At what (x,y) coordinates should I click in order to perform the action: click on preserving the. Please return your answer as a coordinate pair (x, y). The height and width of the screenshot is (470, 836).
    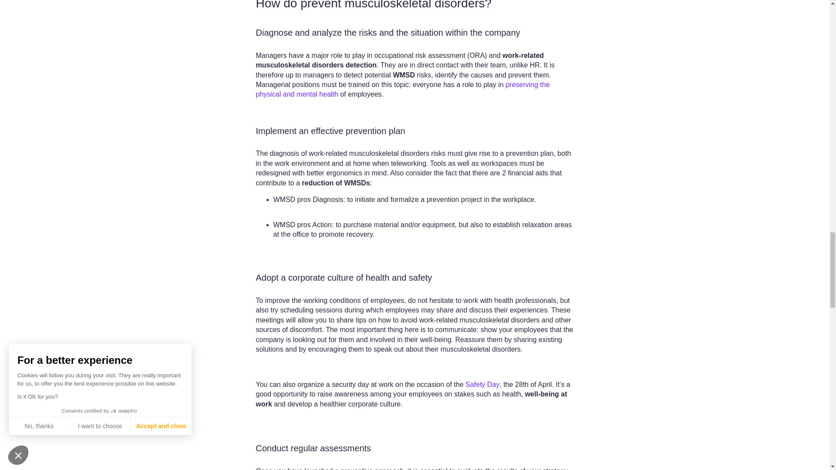
    Looking at the image, I should click on (527, 84).